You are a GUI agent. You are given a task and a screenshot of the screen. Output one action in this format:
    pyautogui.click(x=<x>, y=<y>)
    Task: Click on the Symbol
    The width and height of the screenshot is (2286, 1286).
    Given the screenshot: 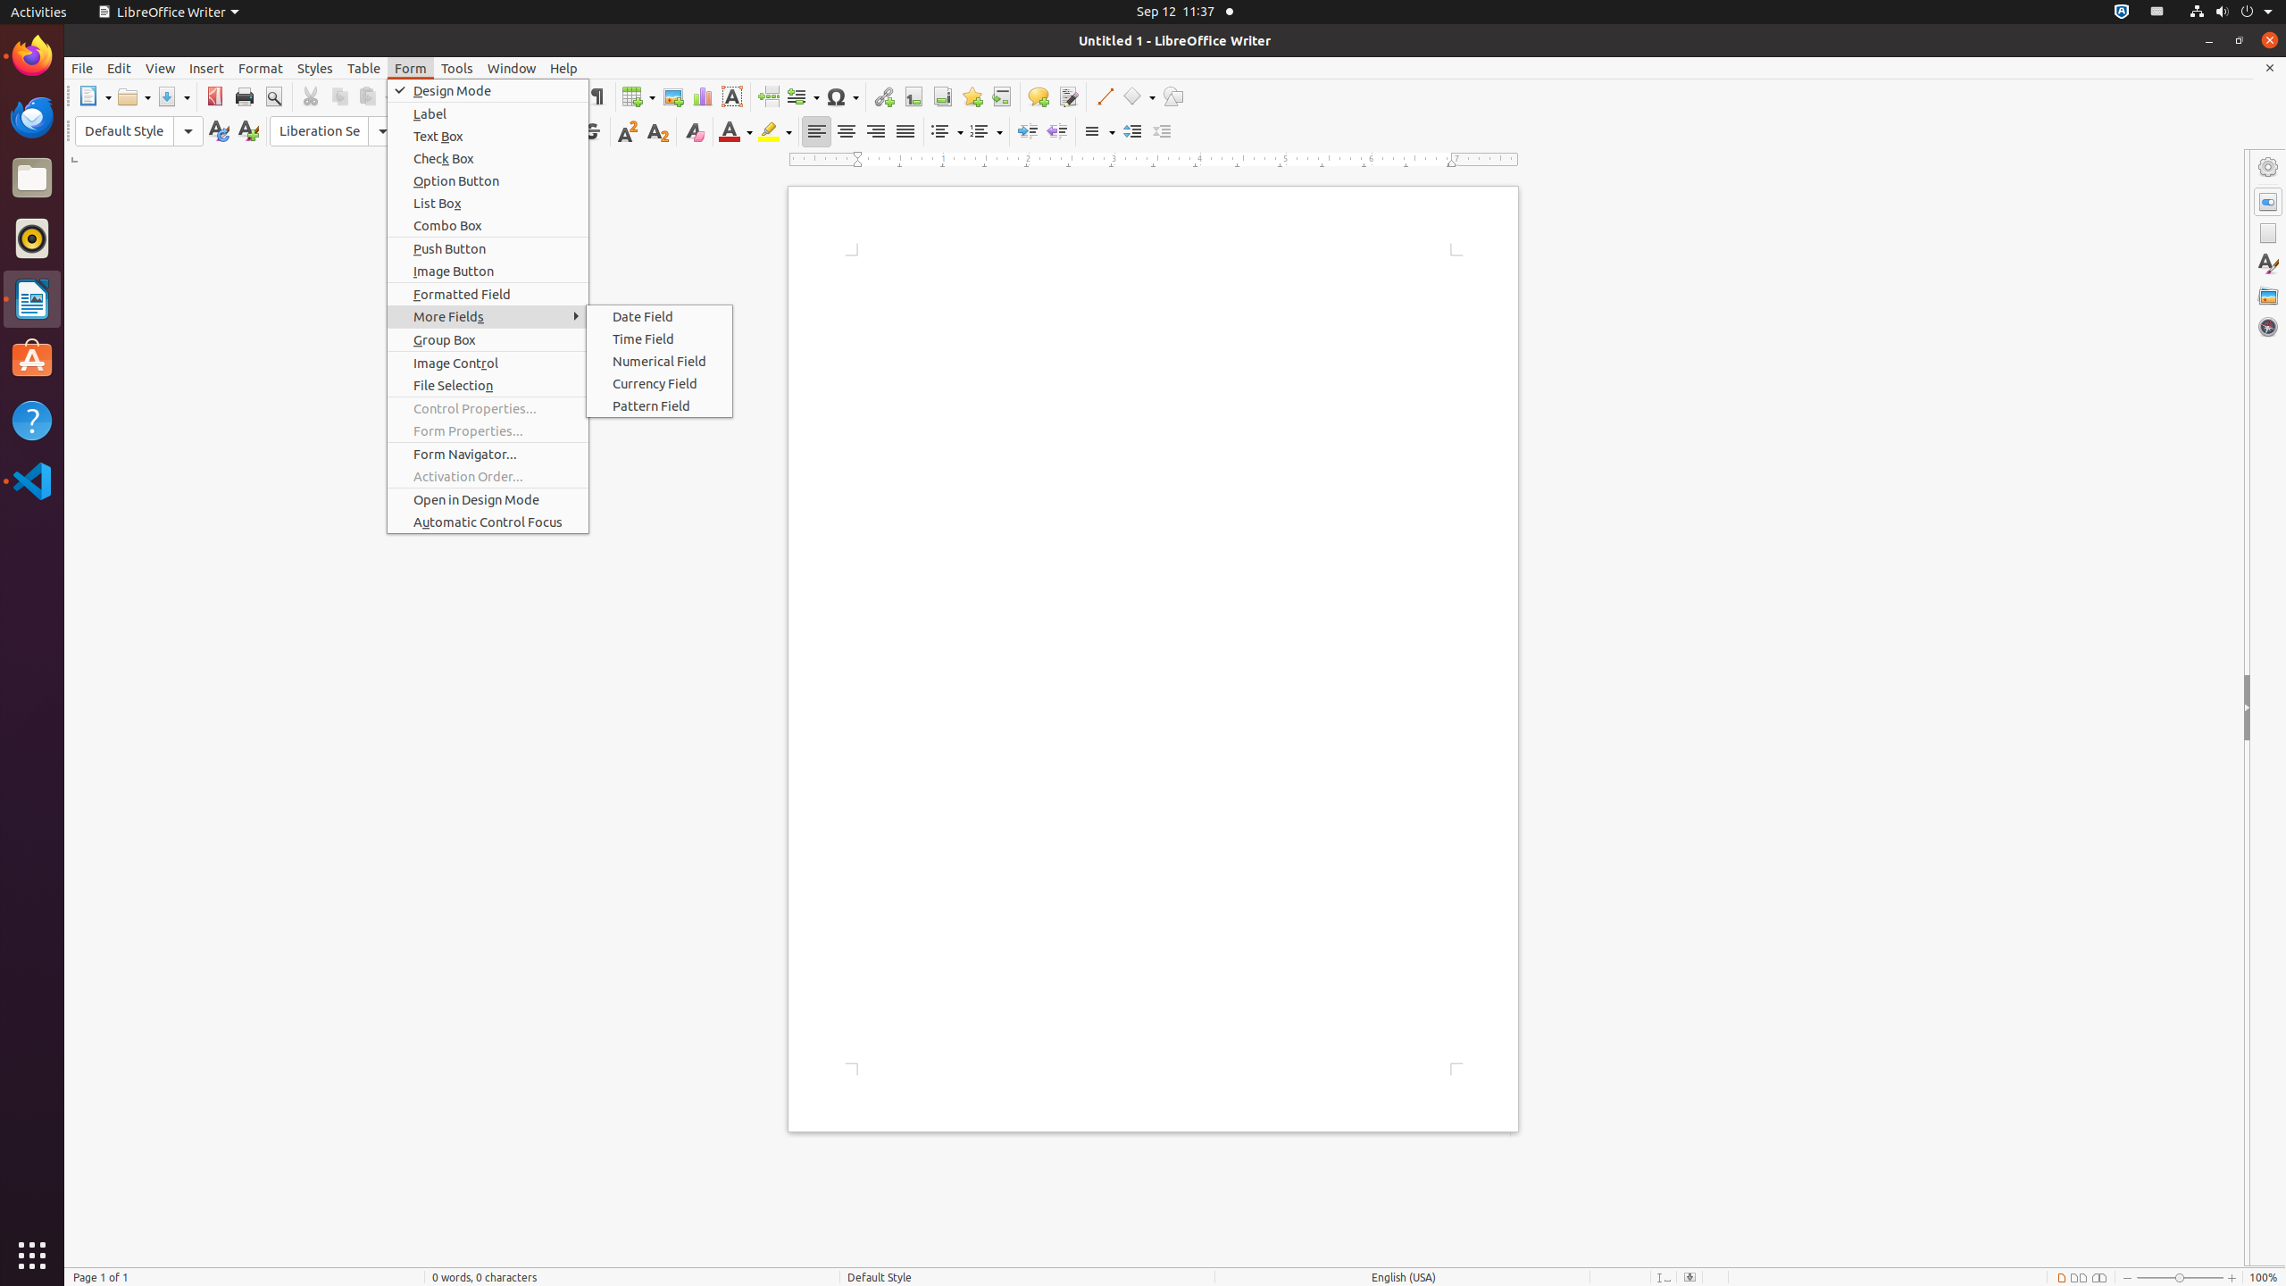 What is the action you would take?
    pyautogui.click(x=842, y=96)
    